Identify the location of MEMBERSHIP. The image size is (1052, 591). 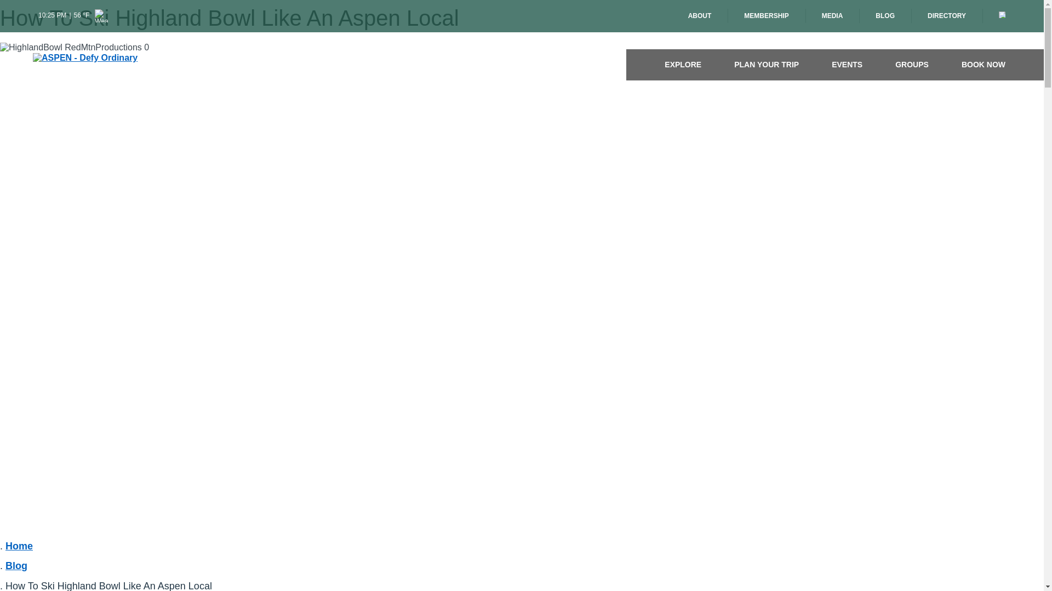
(766, 16).